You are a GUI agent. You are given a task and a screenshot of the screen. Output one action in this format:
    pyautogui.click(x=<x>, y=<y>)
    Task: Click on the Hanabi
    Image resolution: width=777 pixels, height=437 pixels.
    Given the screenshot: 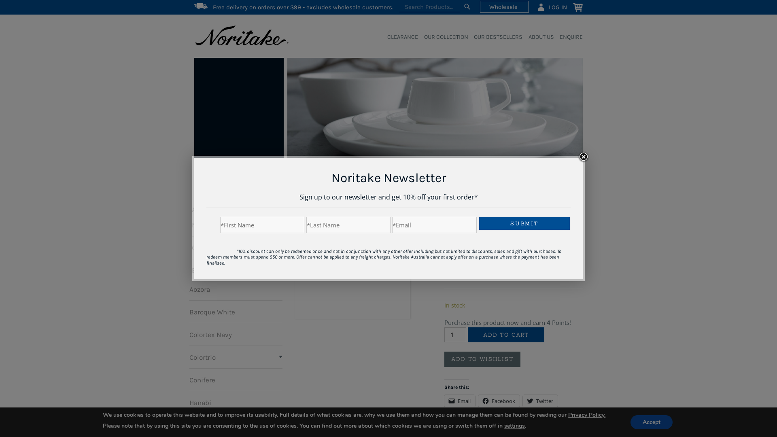 What is the action you would take?
    pyautogui.click(x=200, y=402)
    